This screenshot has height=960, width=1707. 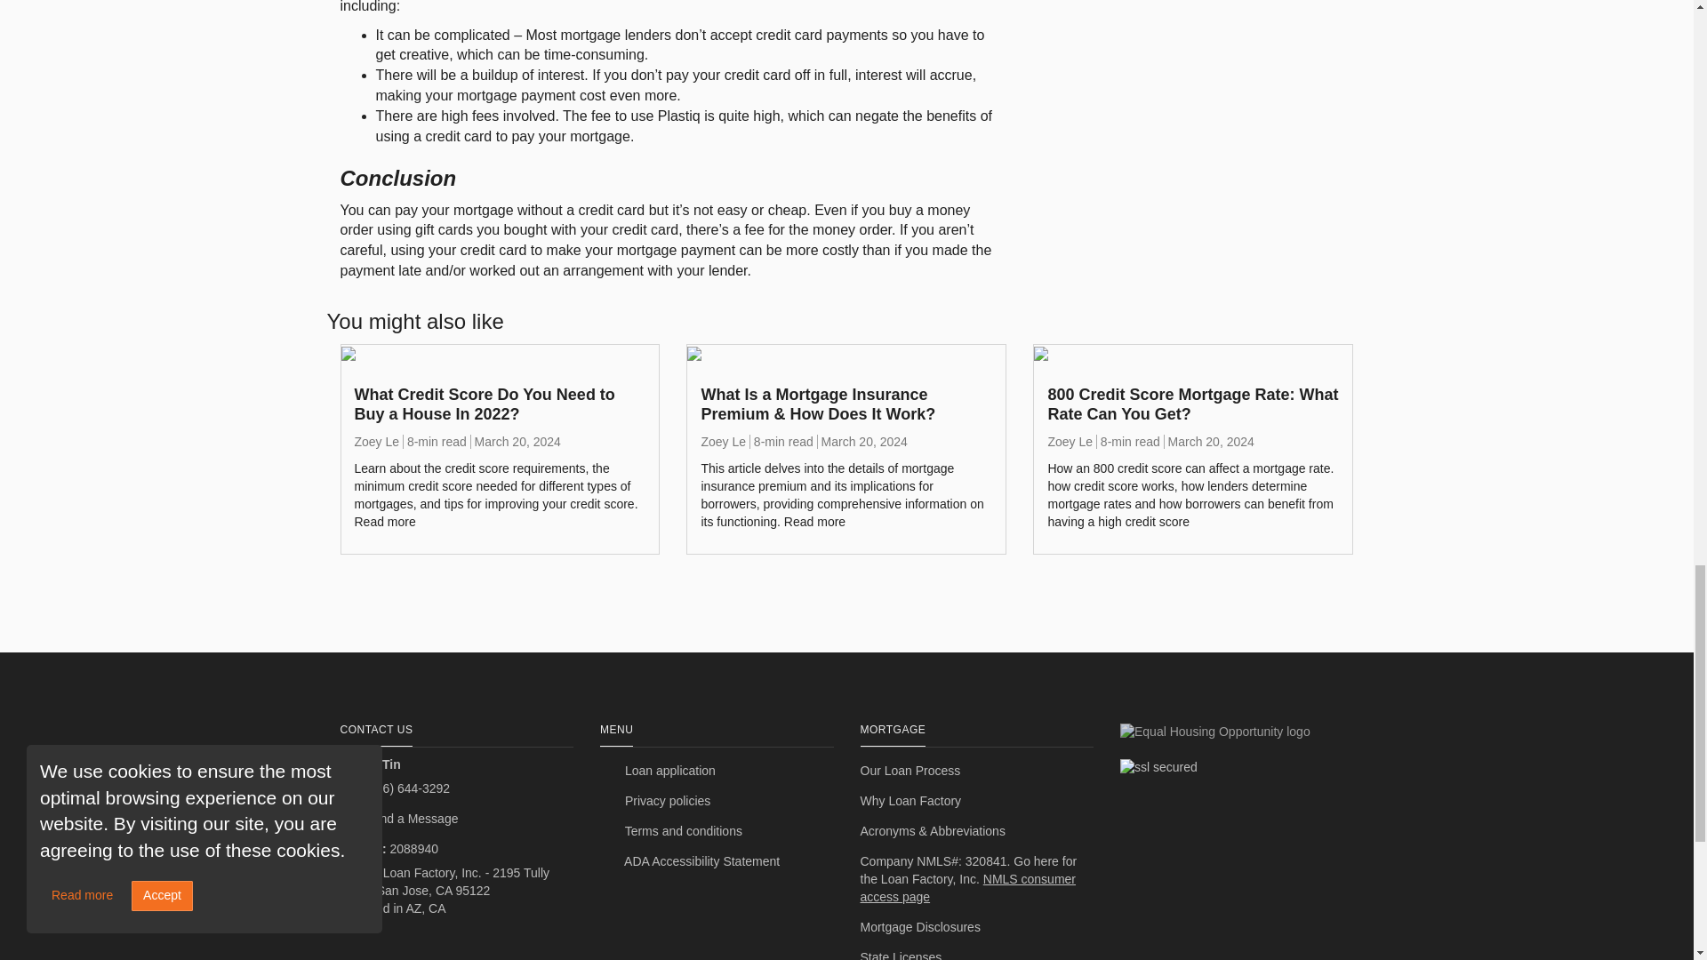 I want to click on Privacy policies, so click(x=717, y=802).